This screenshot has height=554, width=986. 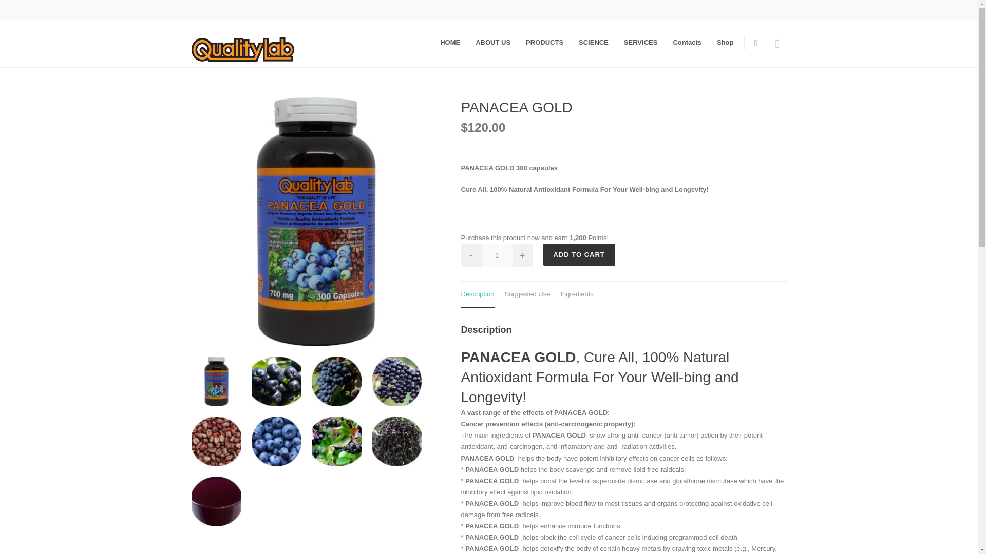 I want to click on gr2-copy, so click(x=216, y=441).